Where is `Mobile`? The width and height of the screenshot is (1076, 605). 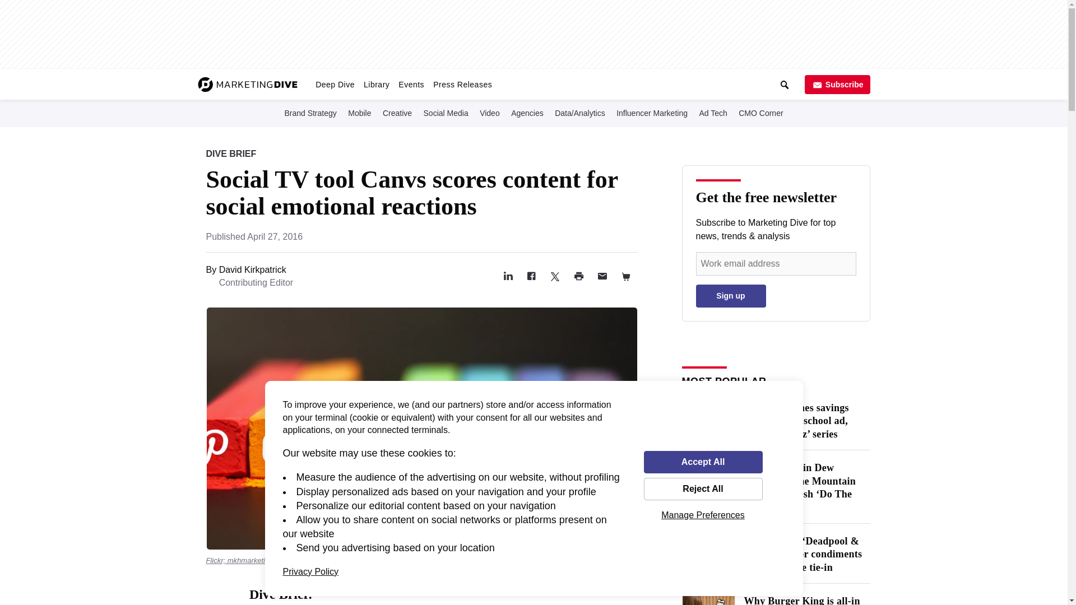 Mobile is located at coordinates (359, 113).